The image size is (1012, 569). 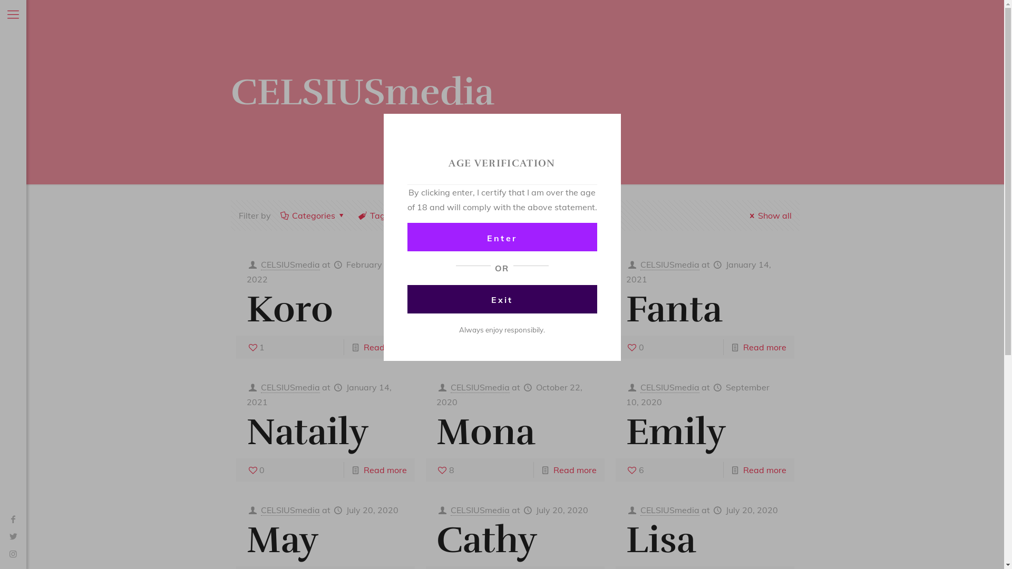 I want to click on Fanta, so click(x=674, y=309).